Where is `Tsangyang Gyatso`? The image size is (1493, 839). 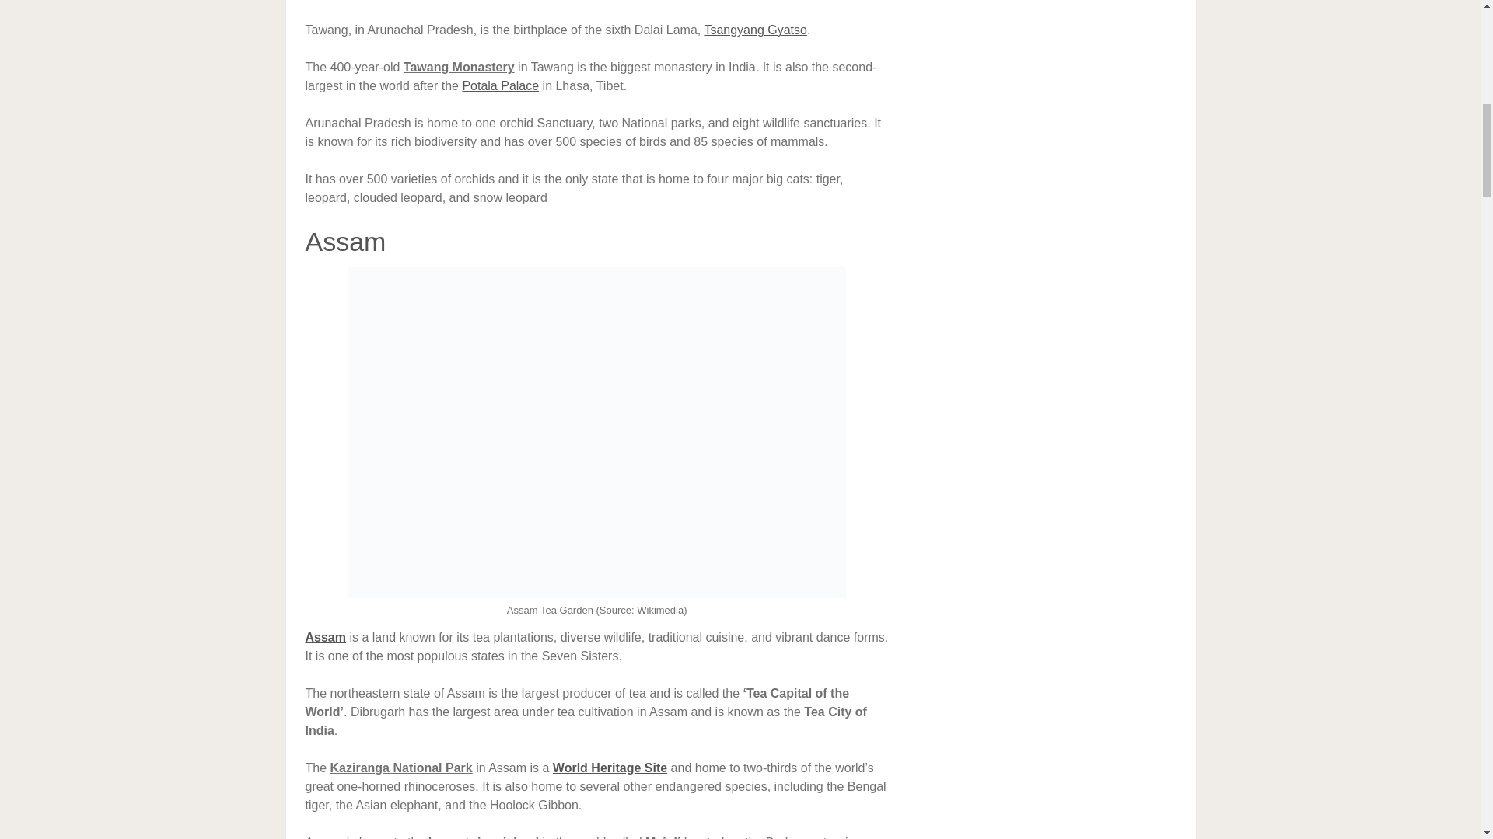
Tsangyang Gyatso is located at coordinates (755, 30).